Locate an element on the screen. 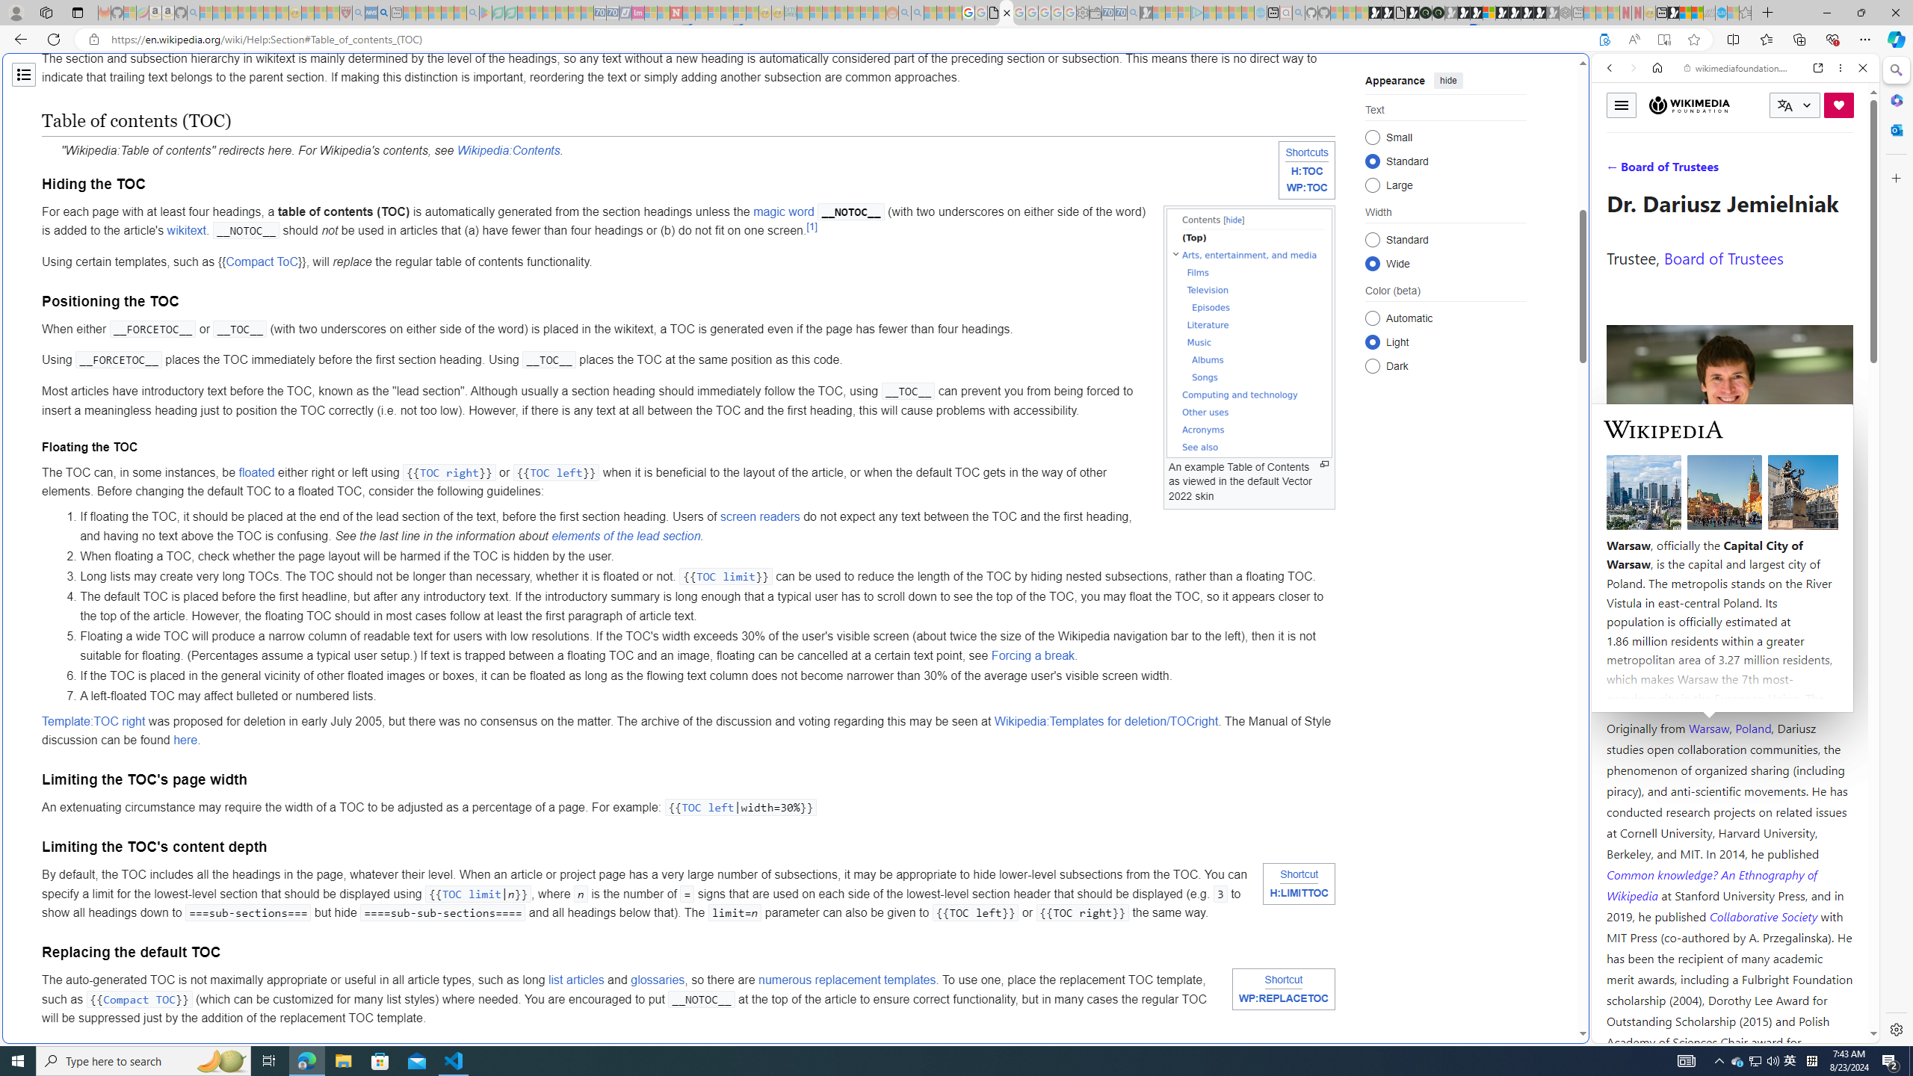 The image size is (1913, 1076). Close split screen is located at coordinates (1587, 75).